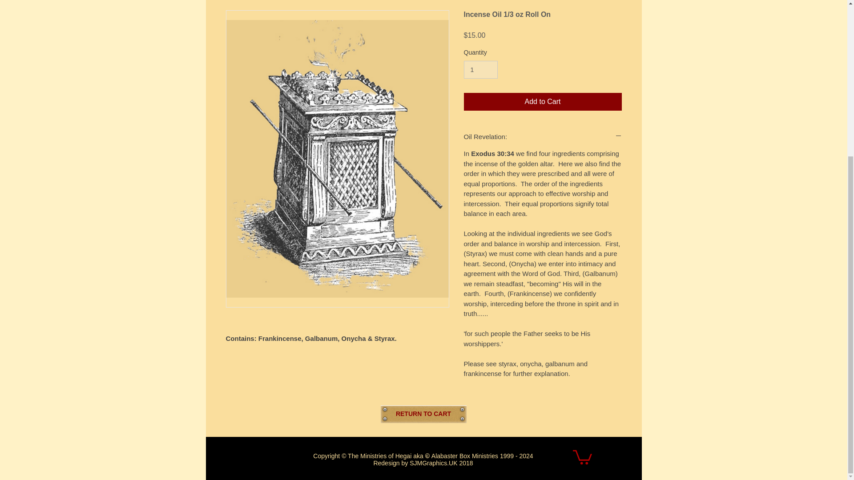  What do you see at coordinates (423, 414) in the screenshot?
I see `RETURN TO CART` at bounding box center [423, 414].